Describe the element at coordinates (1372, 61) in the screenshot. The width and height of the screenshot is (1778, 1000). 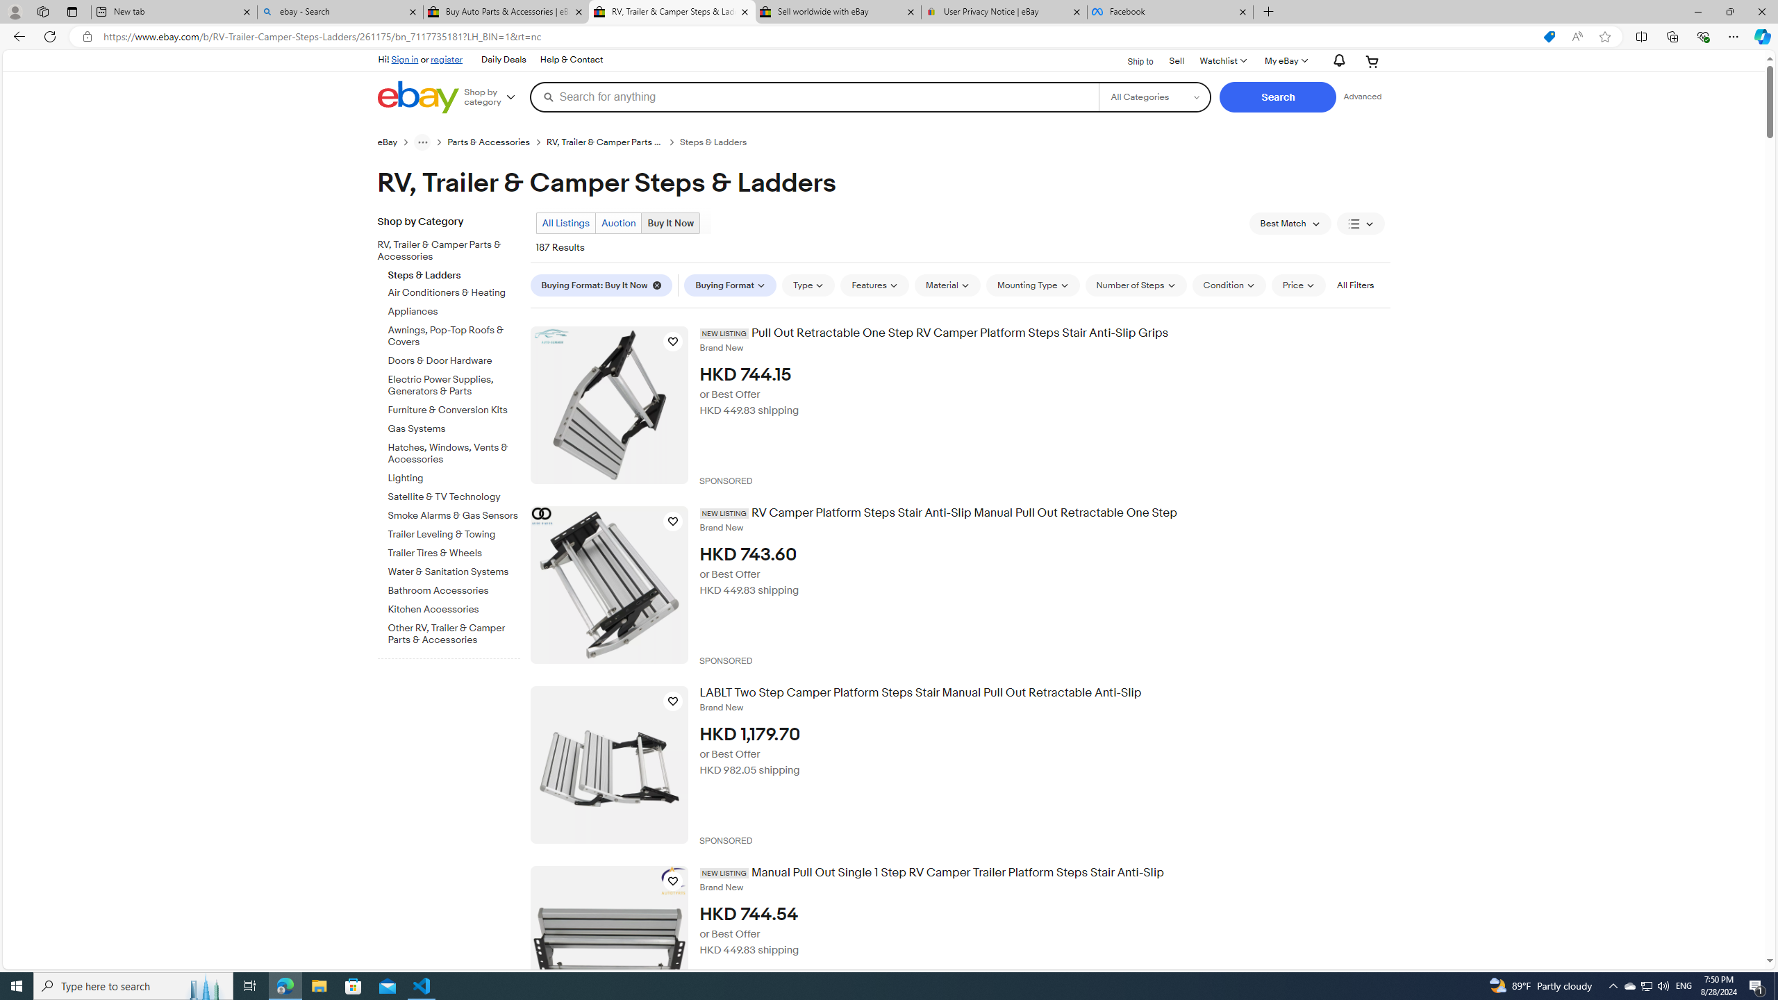
I see `Expand Cart` at that location.